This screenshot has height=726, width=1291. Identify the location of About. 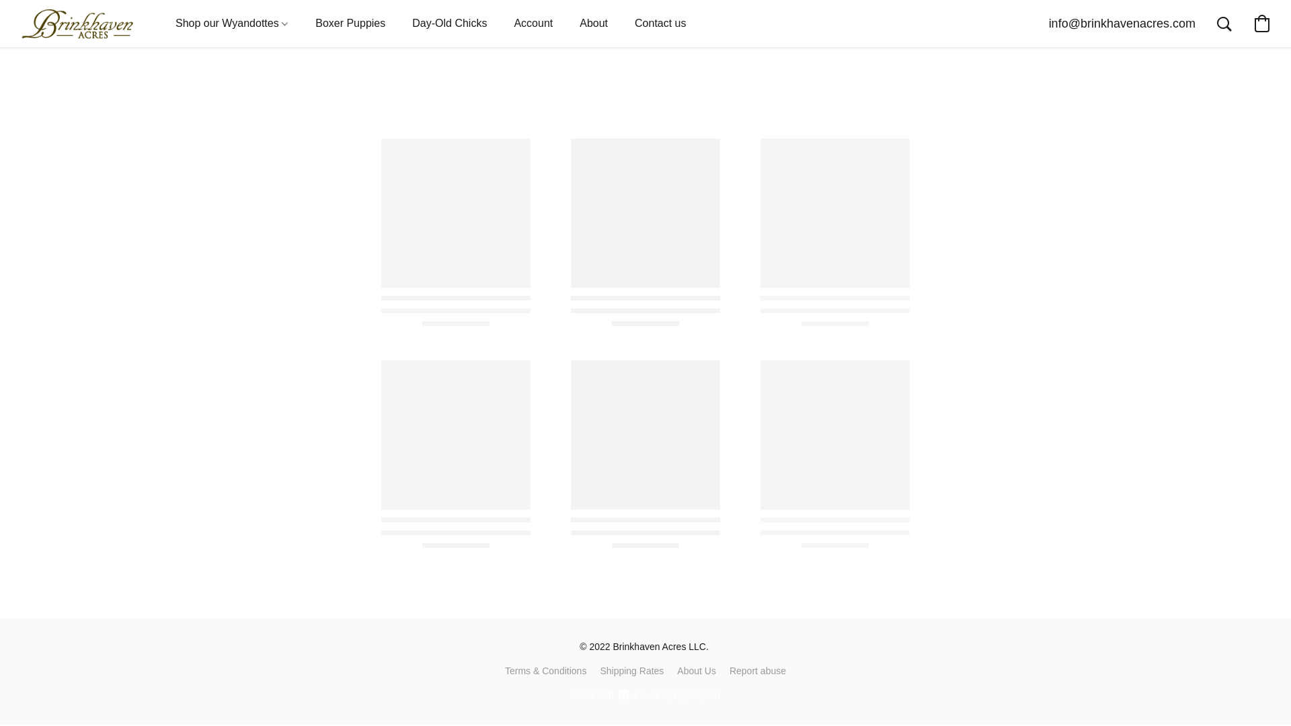
(593, 24).